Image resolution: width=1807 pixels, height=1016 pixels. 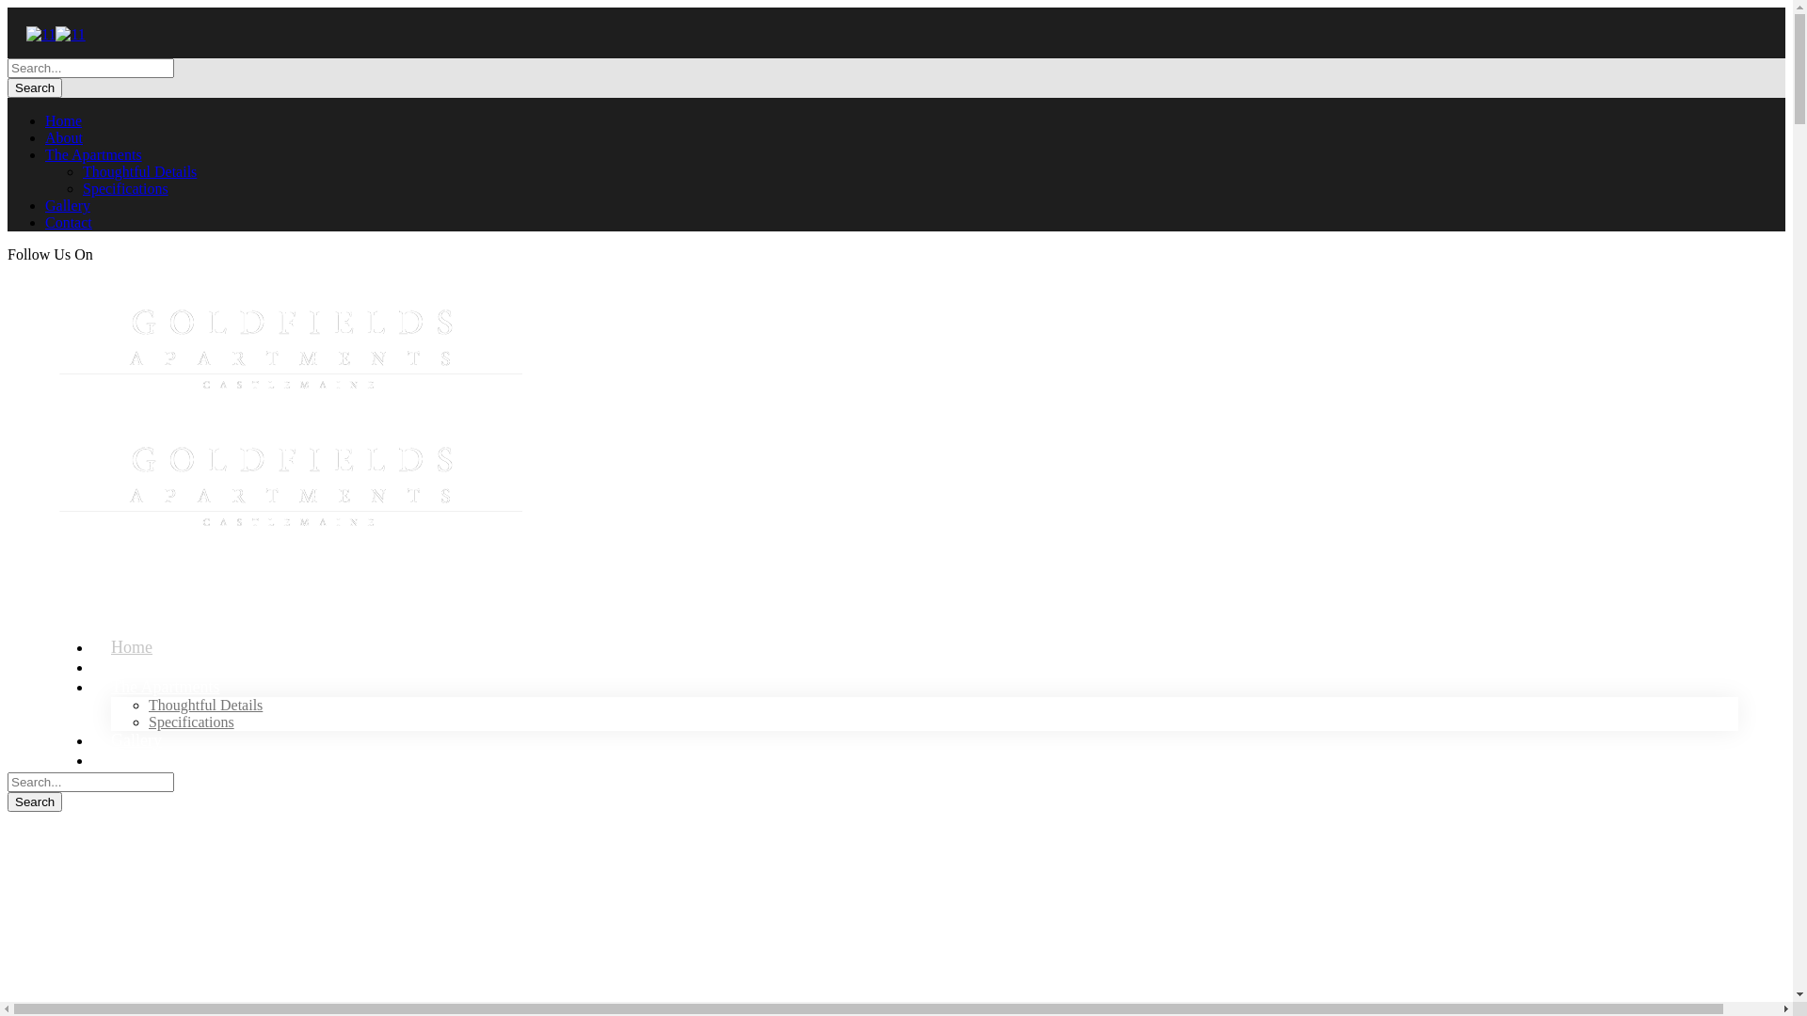 I want to click on Home, so click(x=64, y=120).